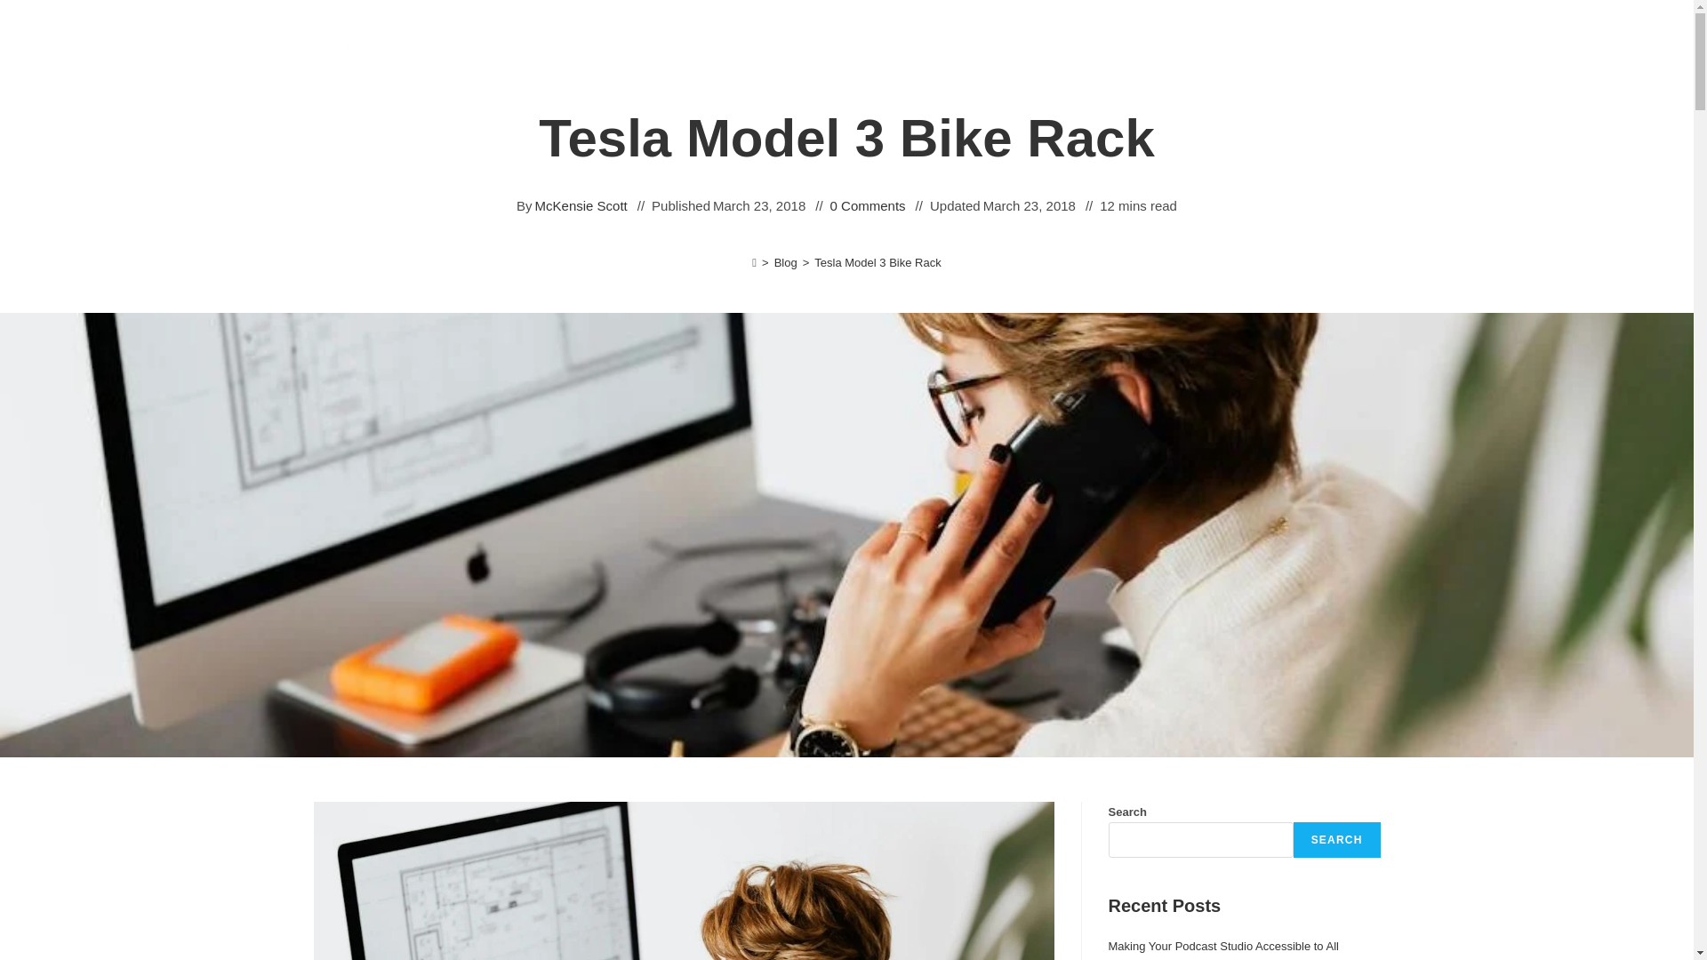  What do you see at coordinates (1337, 839) in the screenshot?
I see `SEARCH` at bounding box center [1337, 839].